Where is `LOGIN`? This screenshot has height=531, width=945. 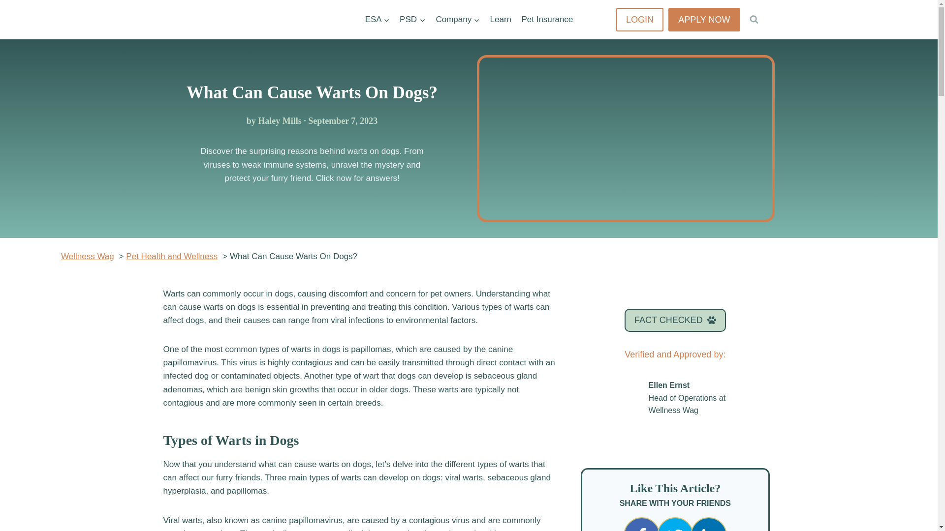 LOGIN is located at coordinates (639, 19).